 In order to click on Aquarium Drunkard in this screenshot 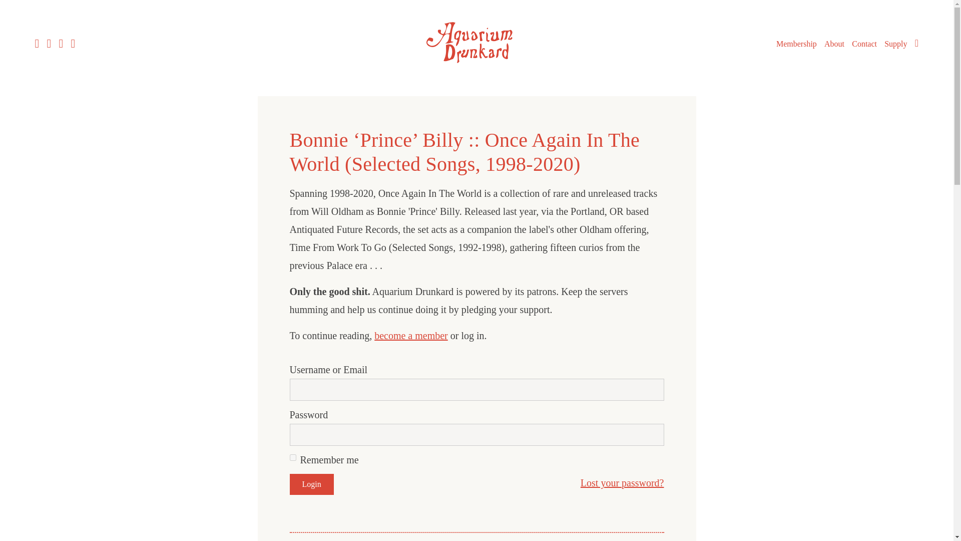, I will do `click(476, 43)`.